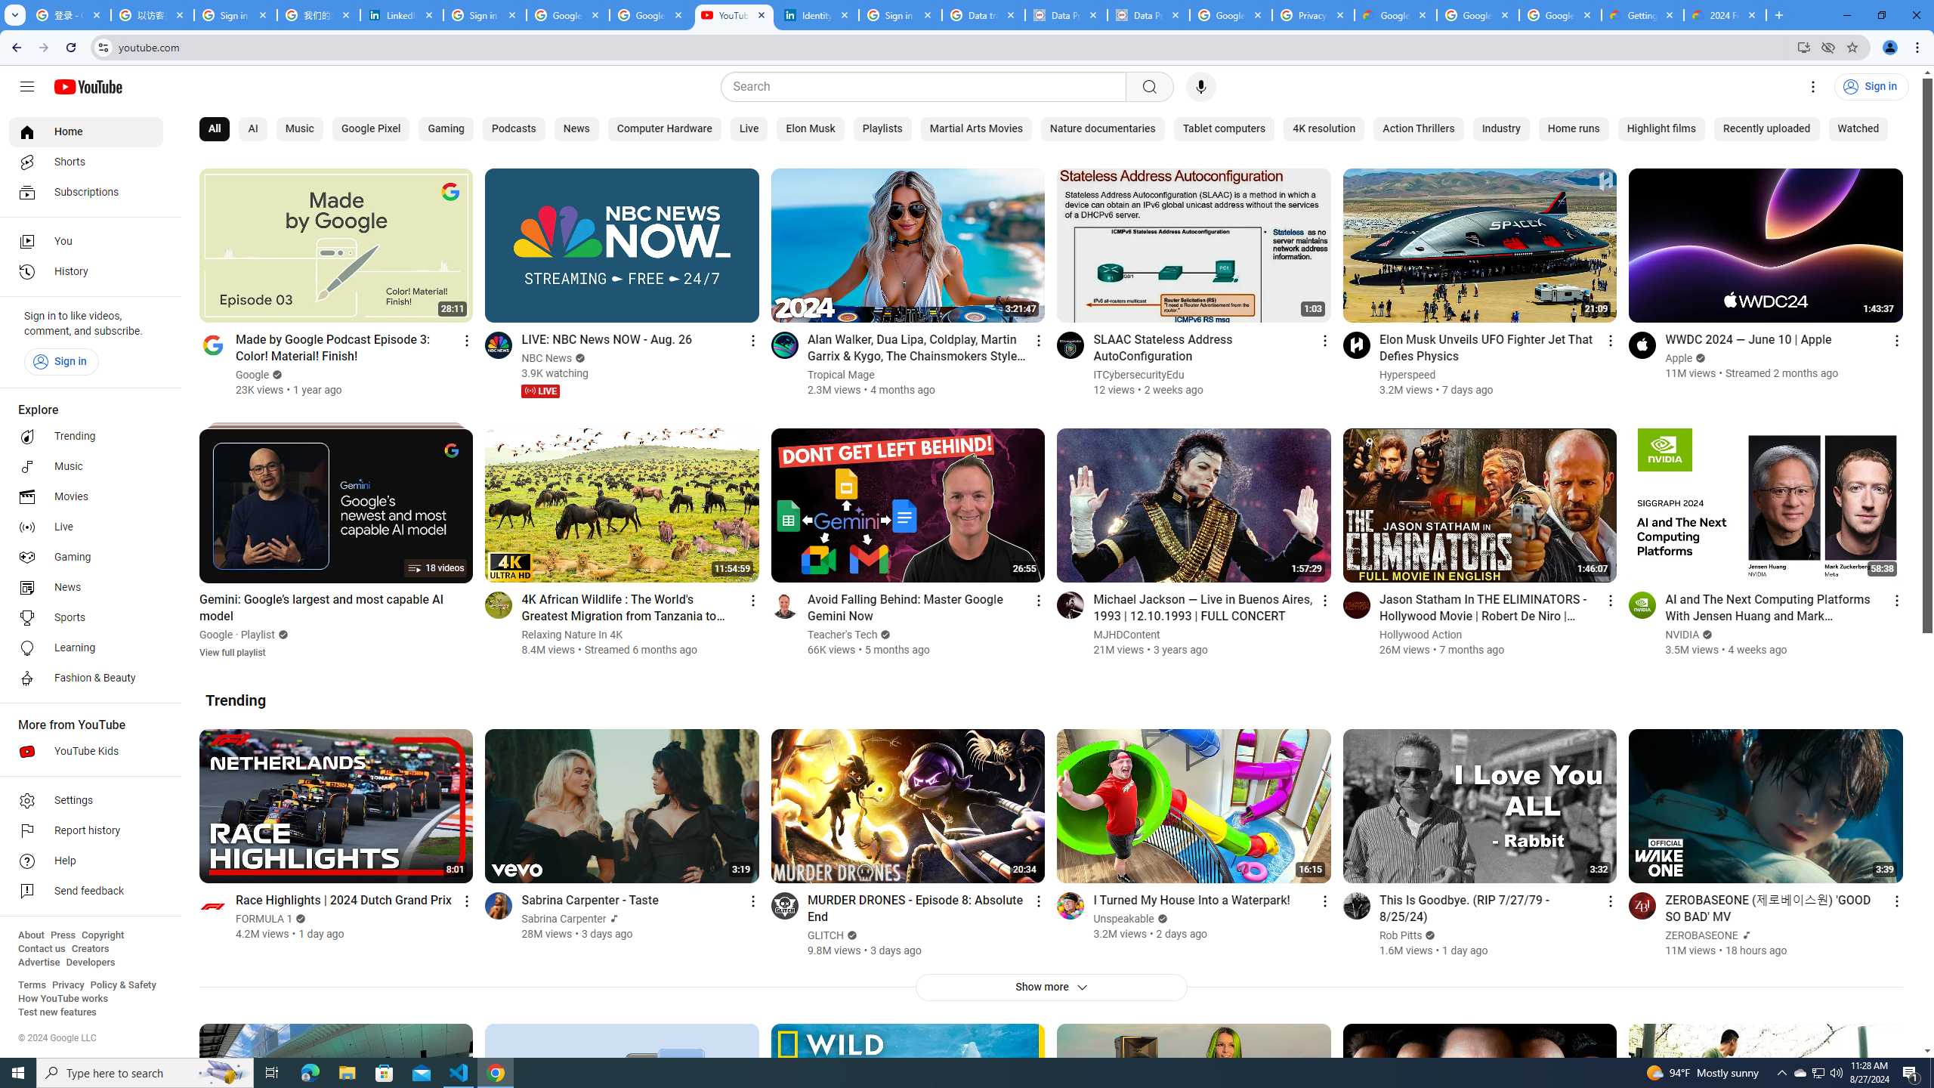  I want to click on Contact us, so click(42, 949).